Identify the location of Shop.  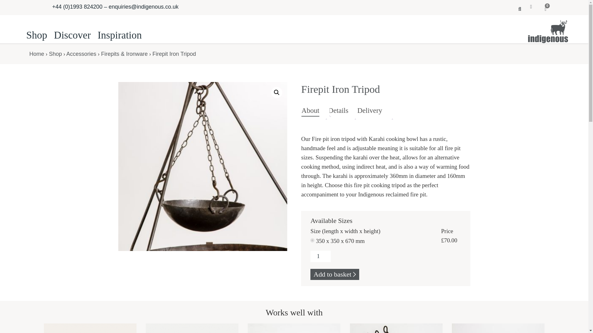
(55, 54).